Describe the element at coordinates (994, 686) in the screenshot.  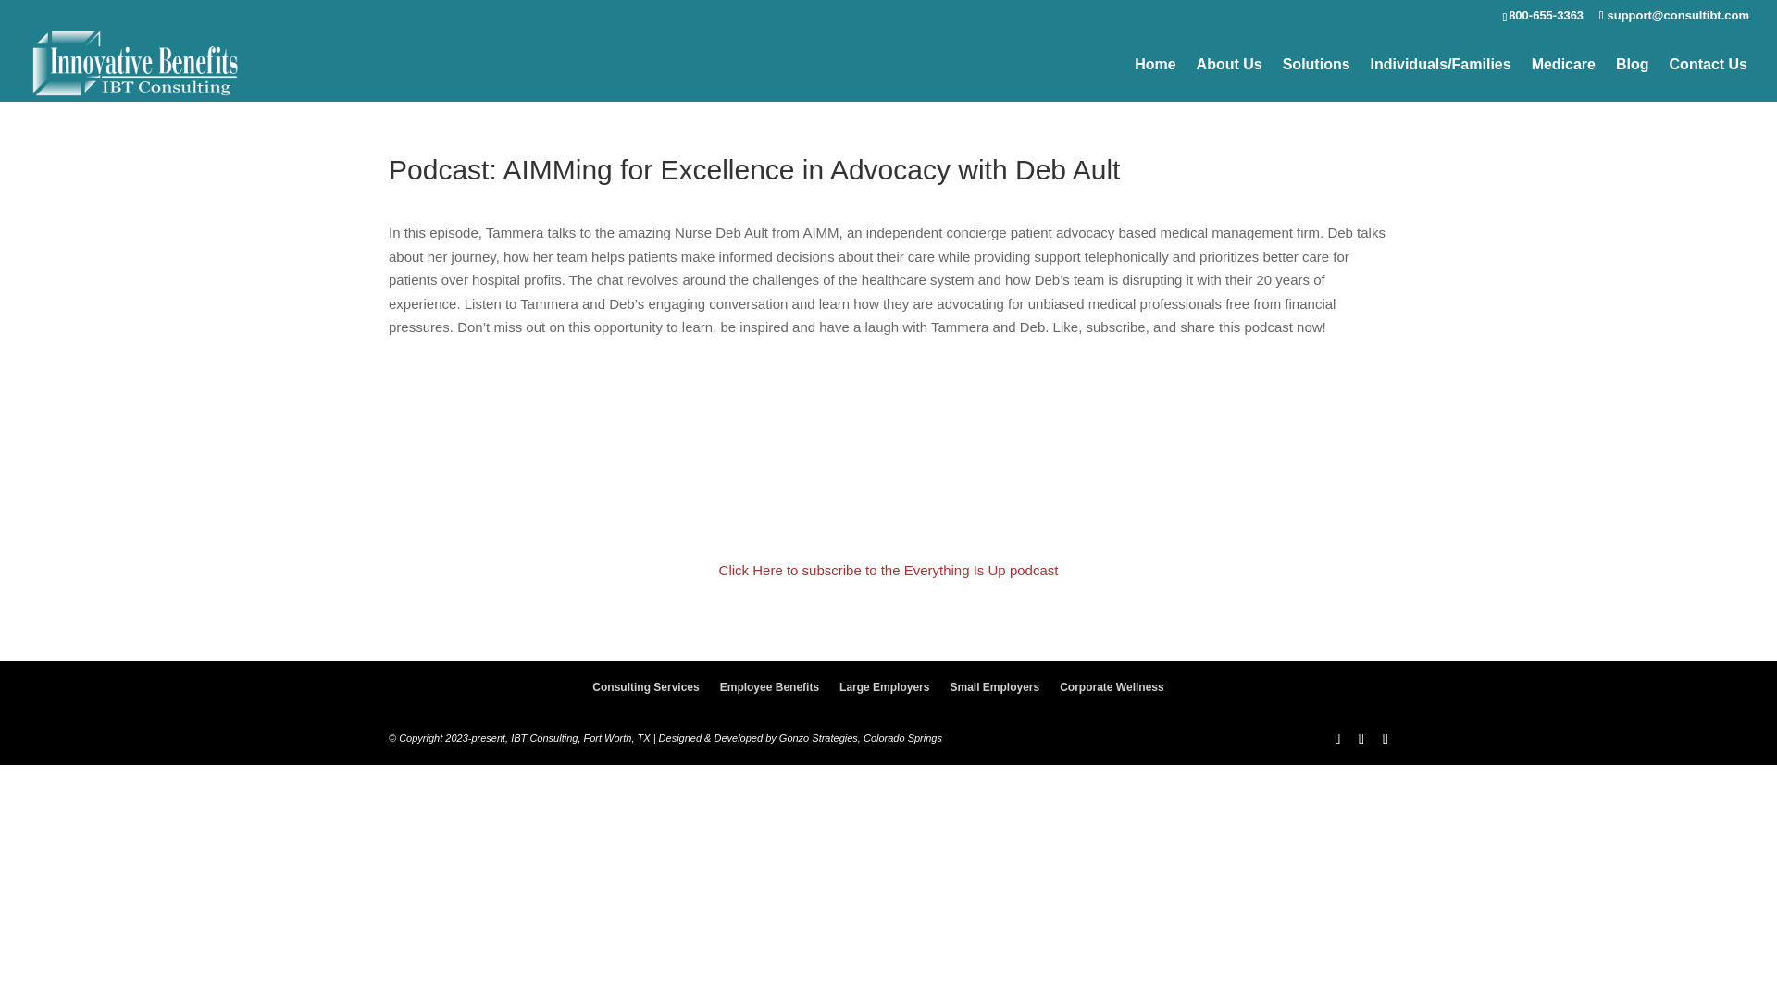
I see `Small Employers` at that location.